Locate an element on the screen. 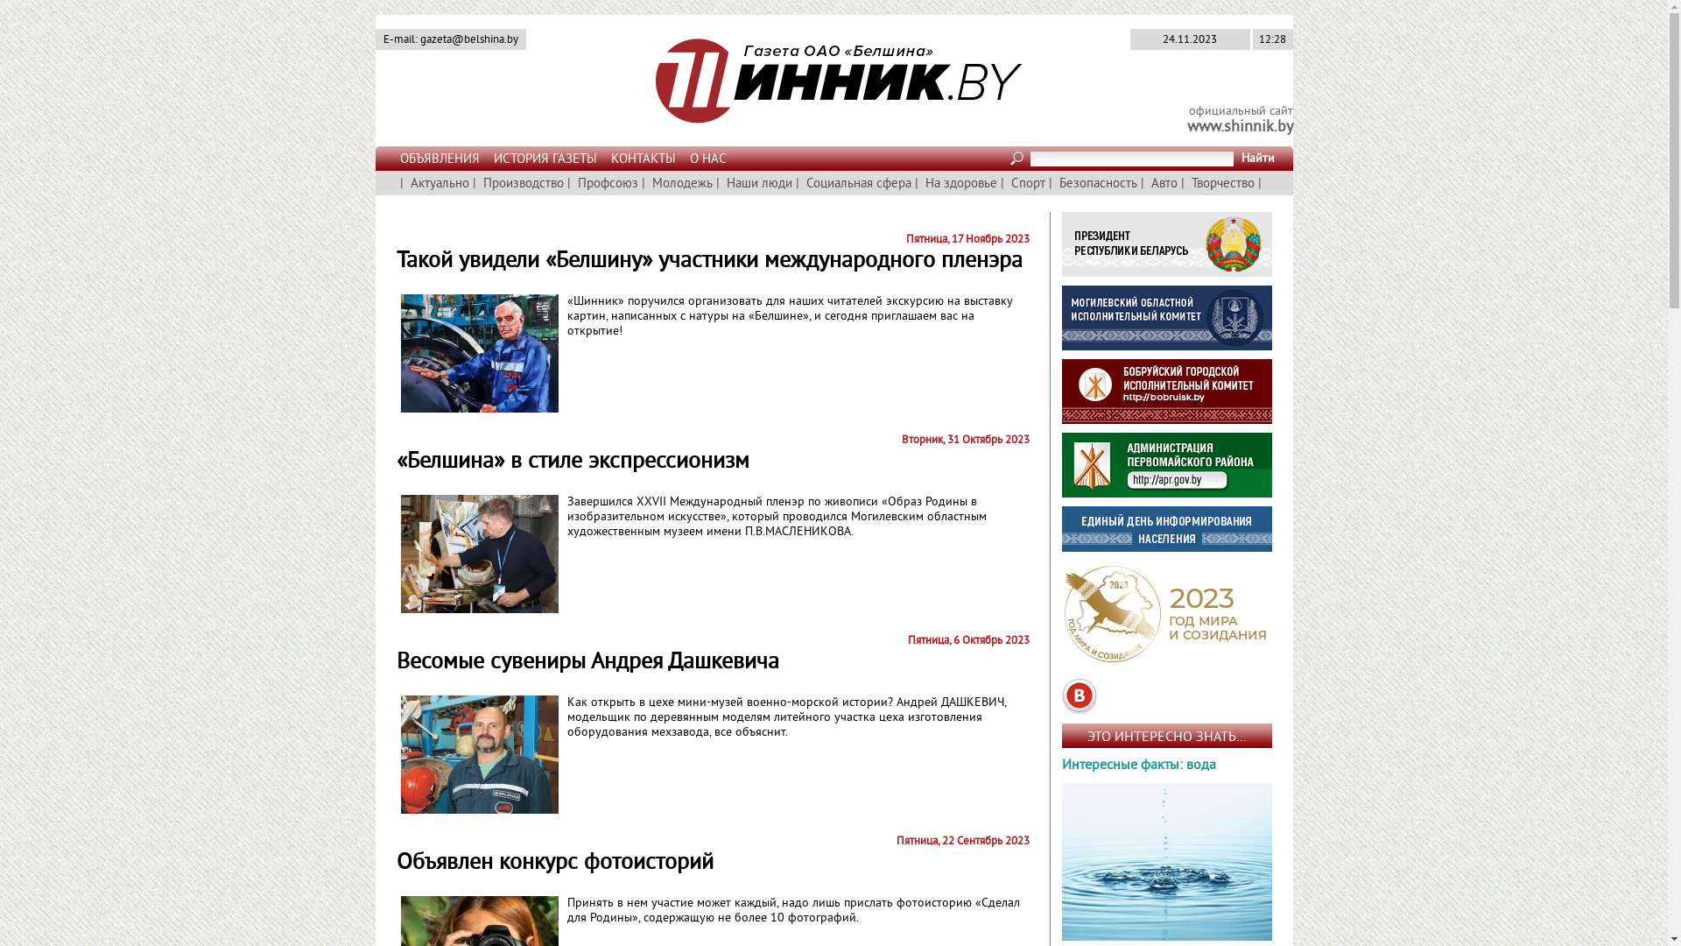 The image size is (1681, 946). | is located at coordinates (1182, 184).